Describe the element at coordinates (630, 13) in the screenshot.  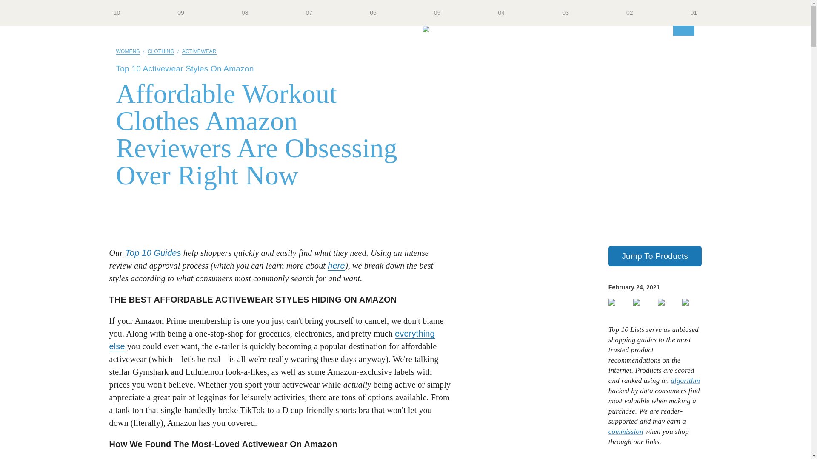
I see `02` at that location.